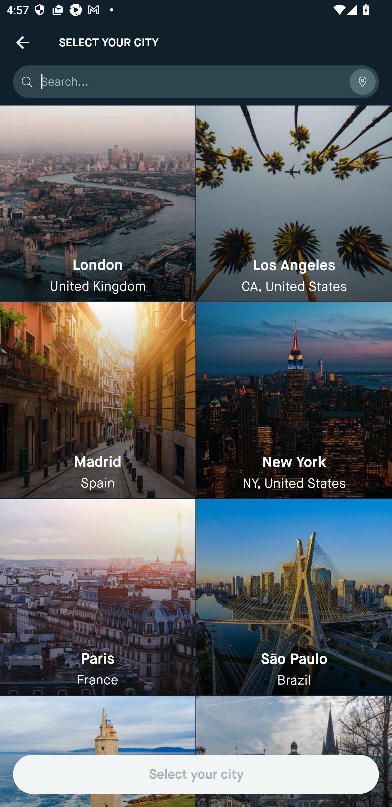 Image resolution: width=392 pixels, height=807 pixels. What do you see at coordinates (192, 82) in the screenshot?
I see `Search...` at bounding box center [192, 82].